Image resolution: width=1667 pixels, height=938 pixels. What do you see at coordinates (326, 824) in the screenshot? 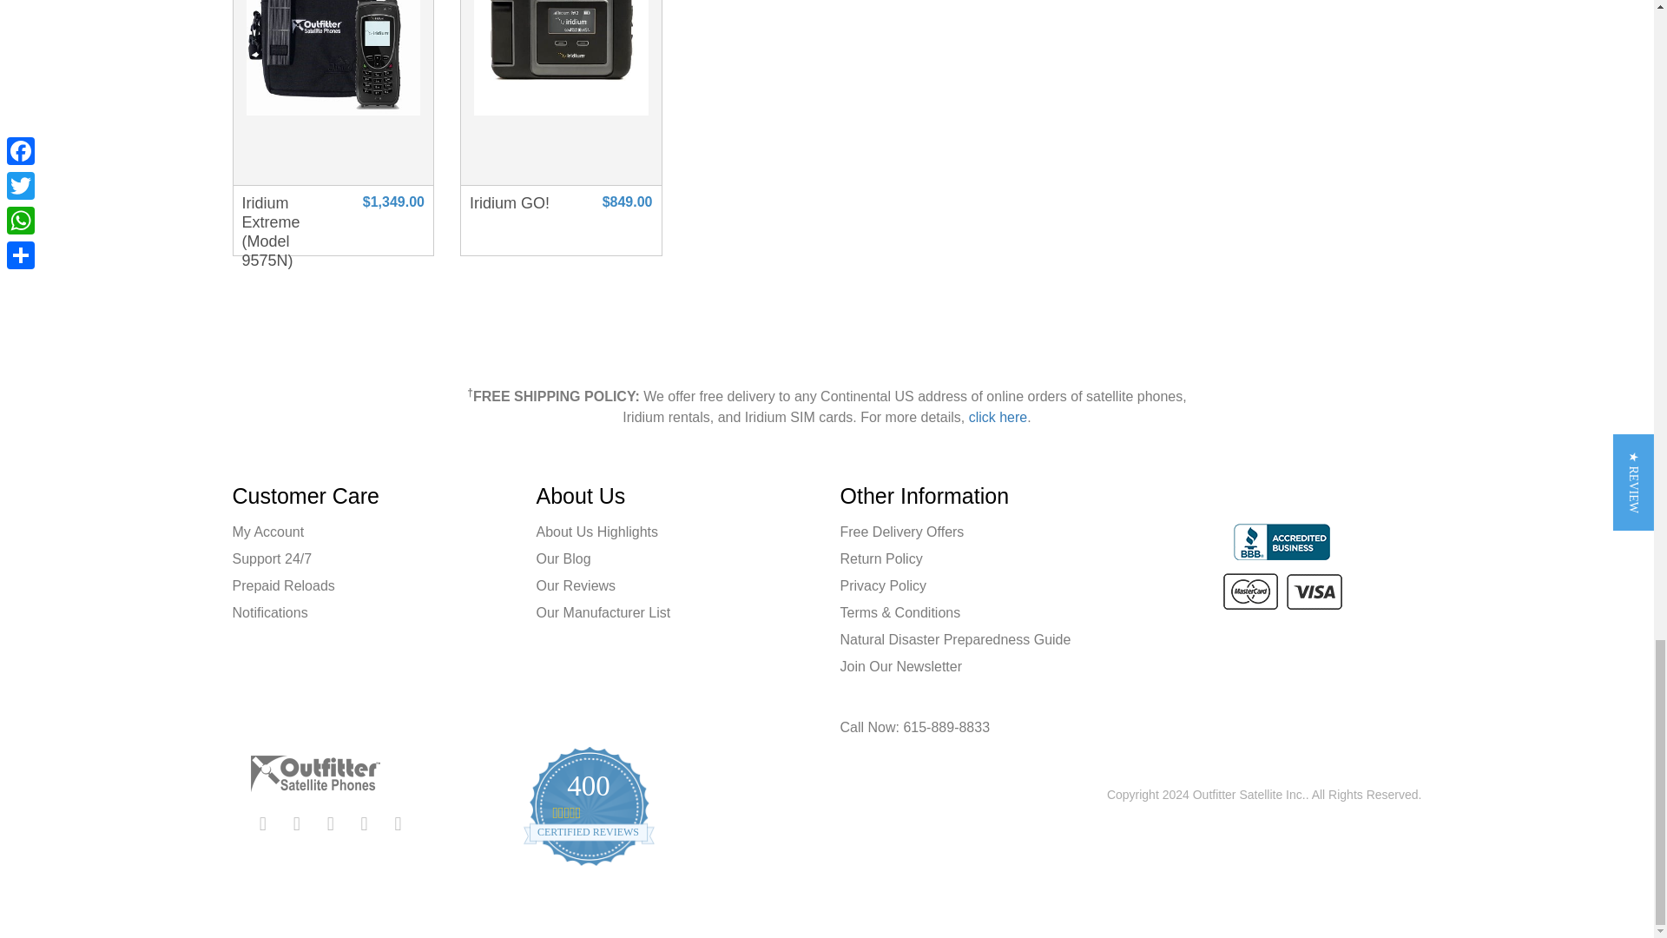
I see `Subscribe to our Channel` at bounding box center [326, 824].